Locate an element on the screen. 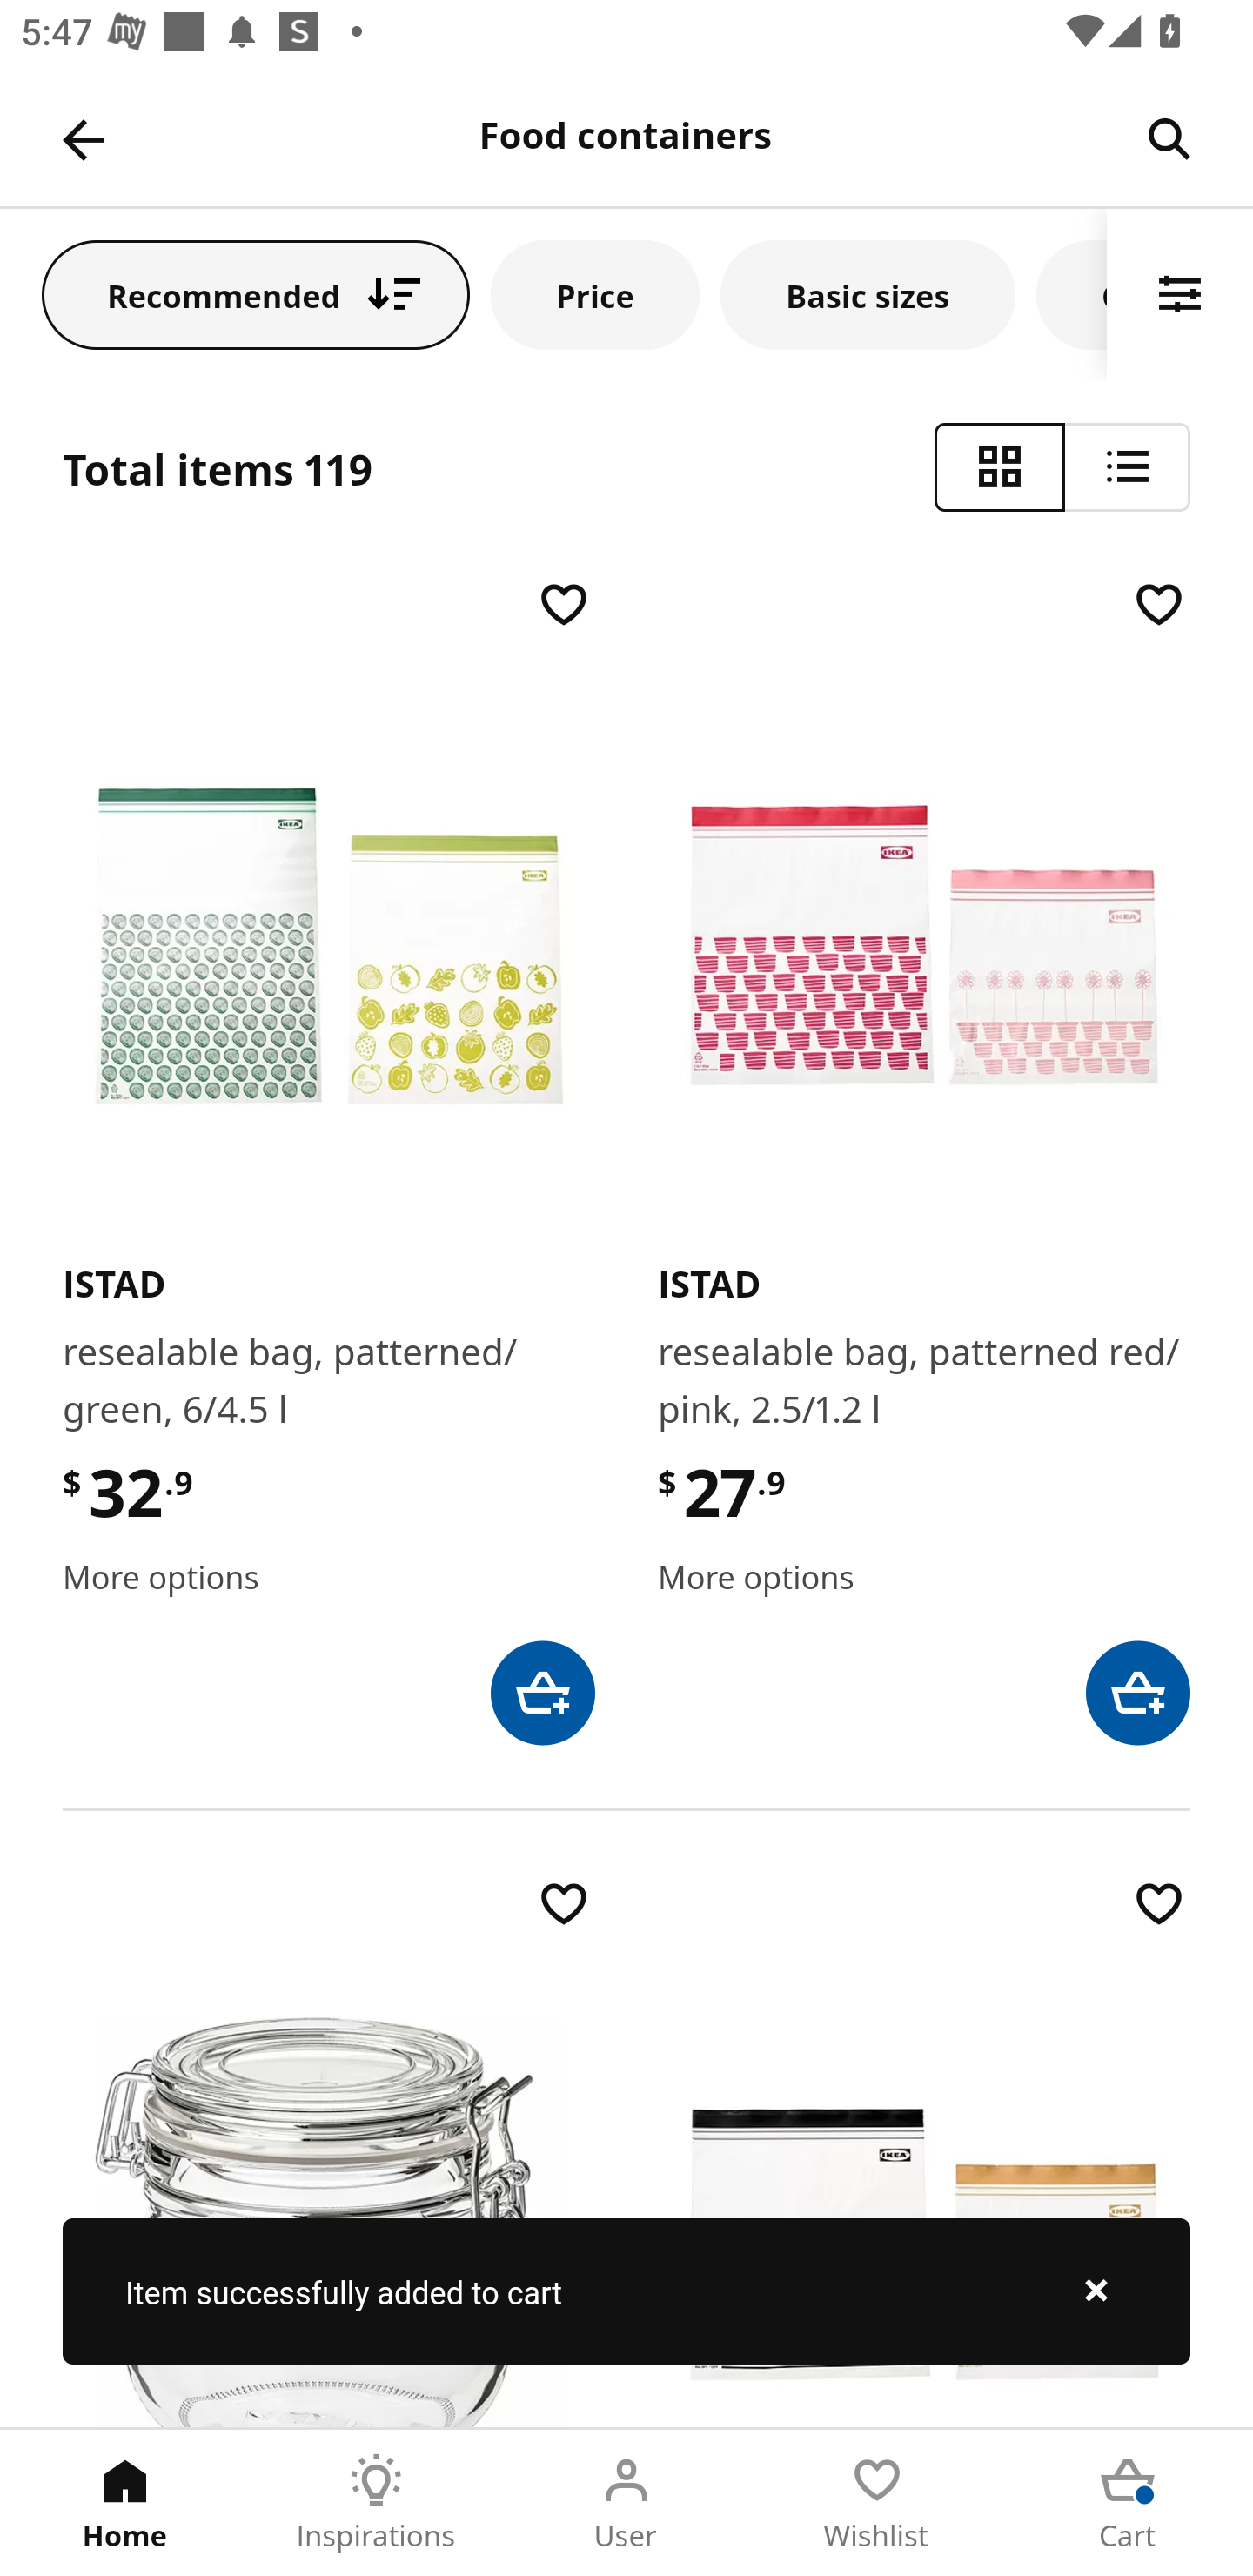 This screenshot has height=2576, width=1253. User
Tab 3 of 5 is located at coordinates (626, 2503).